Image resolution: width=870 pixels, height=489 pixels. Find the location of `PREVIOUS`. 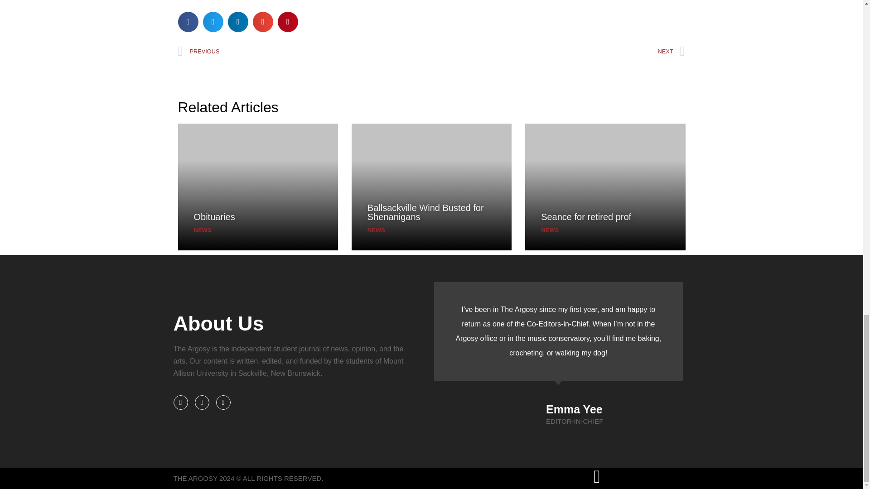

PREVIOUS is located at coordinates (304, 51).